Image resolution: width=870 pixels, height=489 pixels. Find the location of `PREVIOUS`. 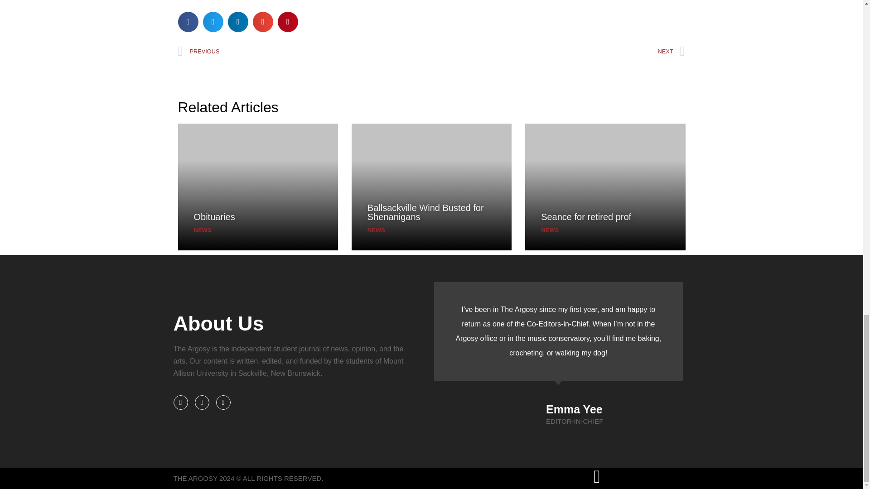

PREVIOUS is located at coordinates (304, 51).